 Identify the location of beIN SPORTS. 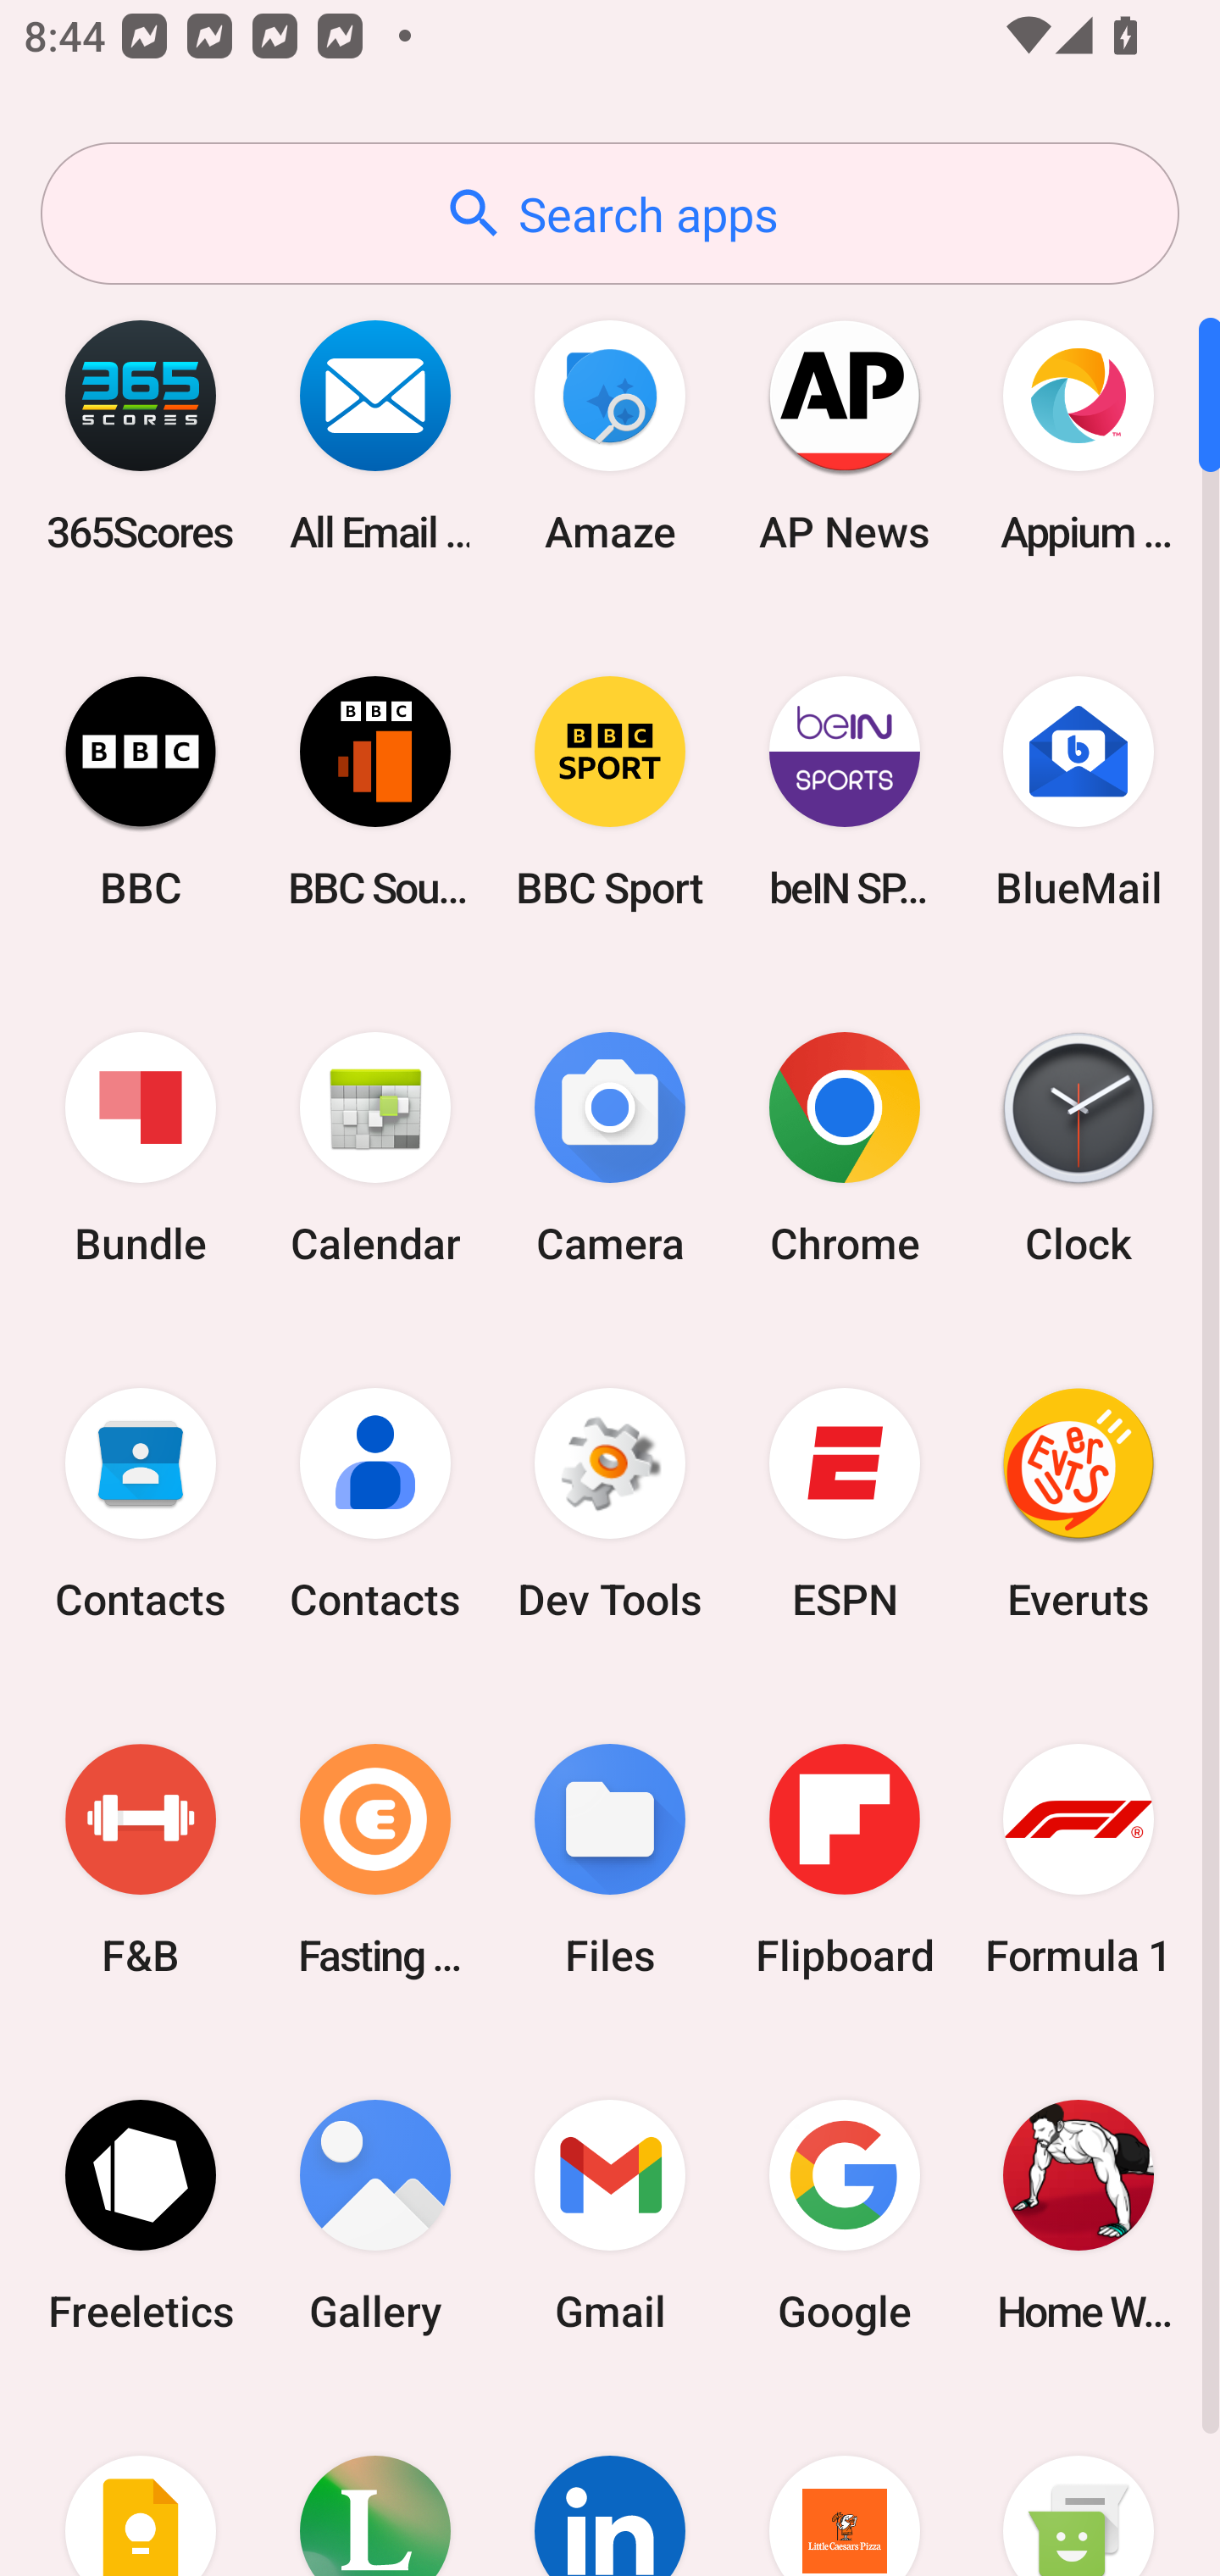
(844, 791).